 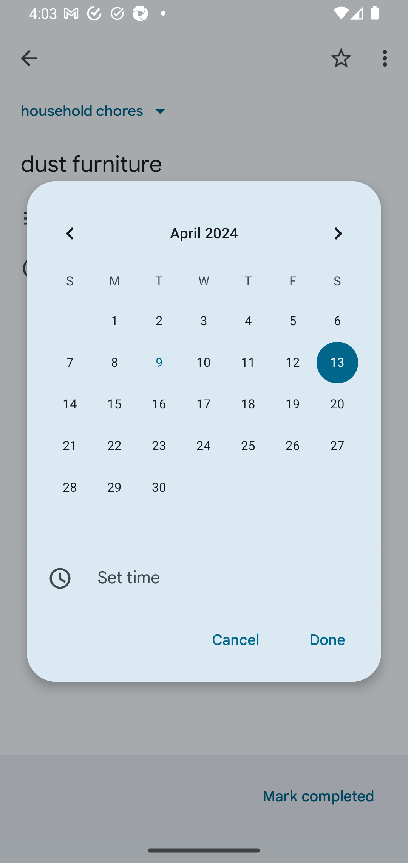 I want to click on 8 08 April 2024, so click(x=114, y=362).